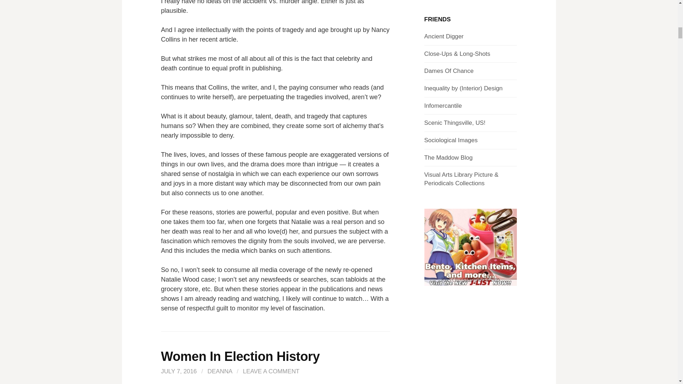  Describe the element at coordinates (271, 371) in the screenshot. I see `LEAVE A COMMENT` at that location.